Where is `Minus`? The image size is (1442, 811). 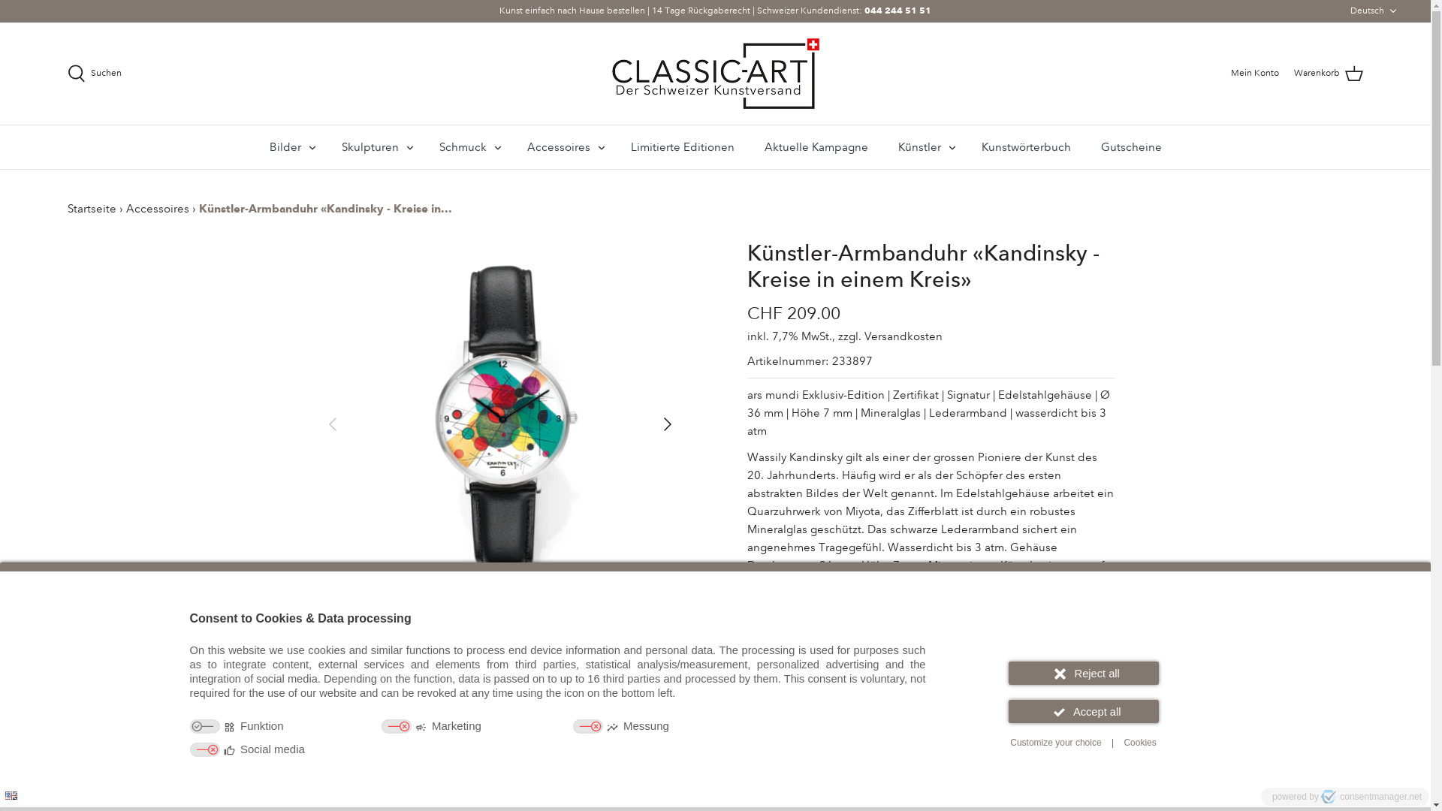
Minus is located at coordinates (765, 674).